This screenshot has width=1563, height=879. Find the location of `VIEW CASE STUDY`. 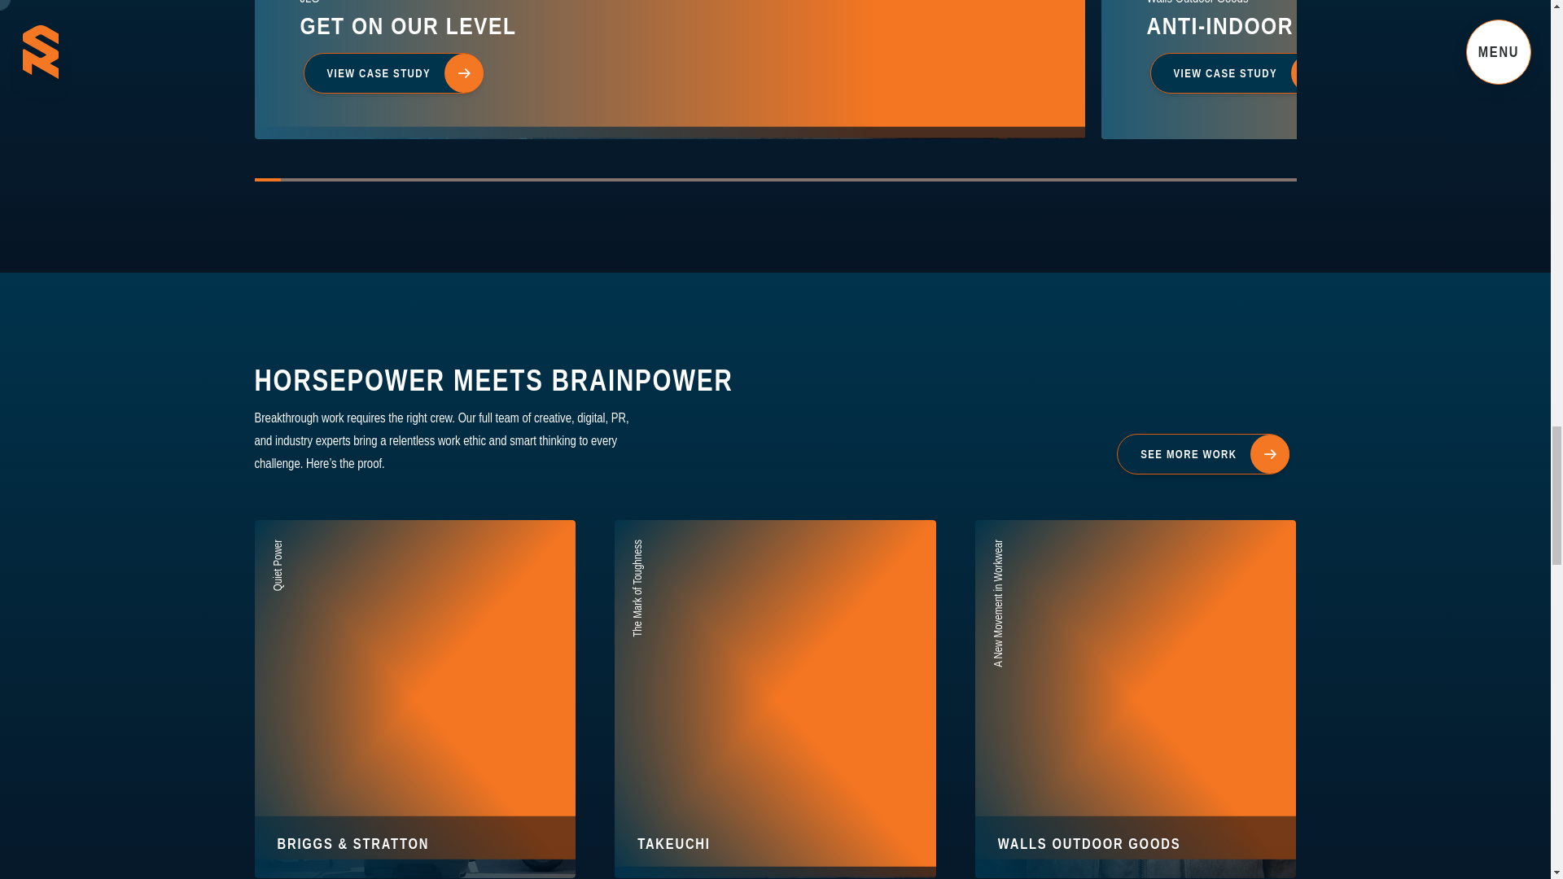

VIEW CASE STUDY is located at coordinates (1239, 73).